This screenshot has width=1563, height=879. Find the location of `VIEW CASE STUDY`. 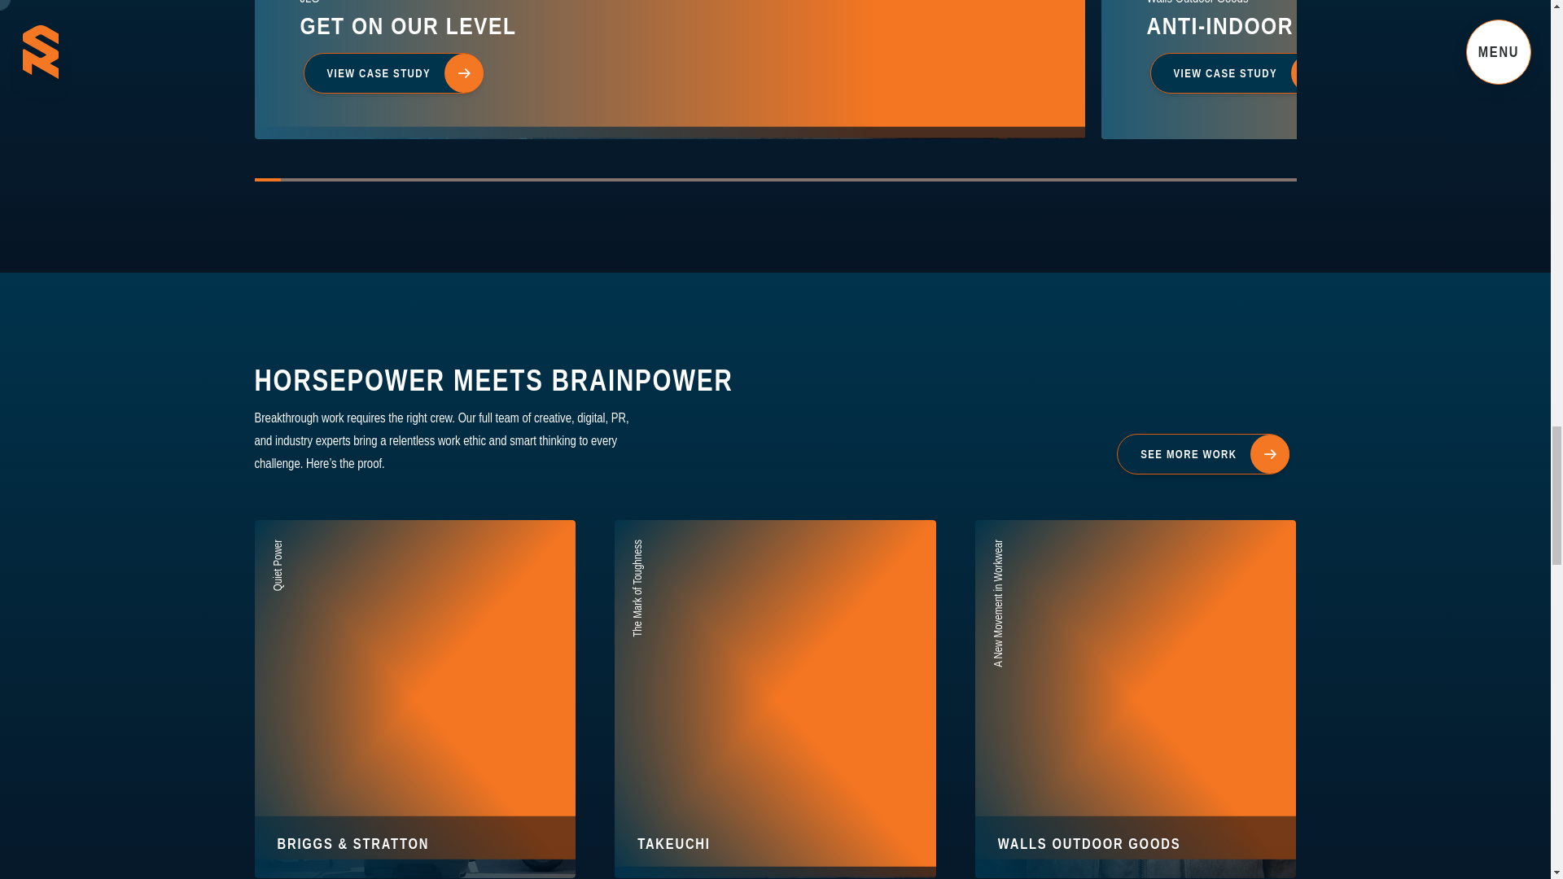

VIEW CASE STUDY is located at coordinates (1239, 73).